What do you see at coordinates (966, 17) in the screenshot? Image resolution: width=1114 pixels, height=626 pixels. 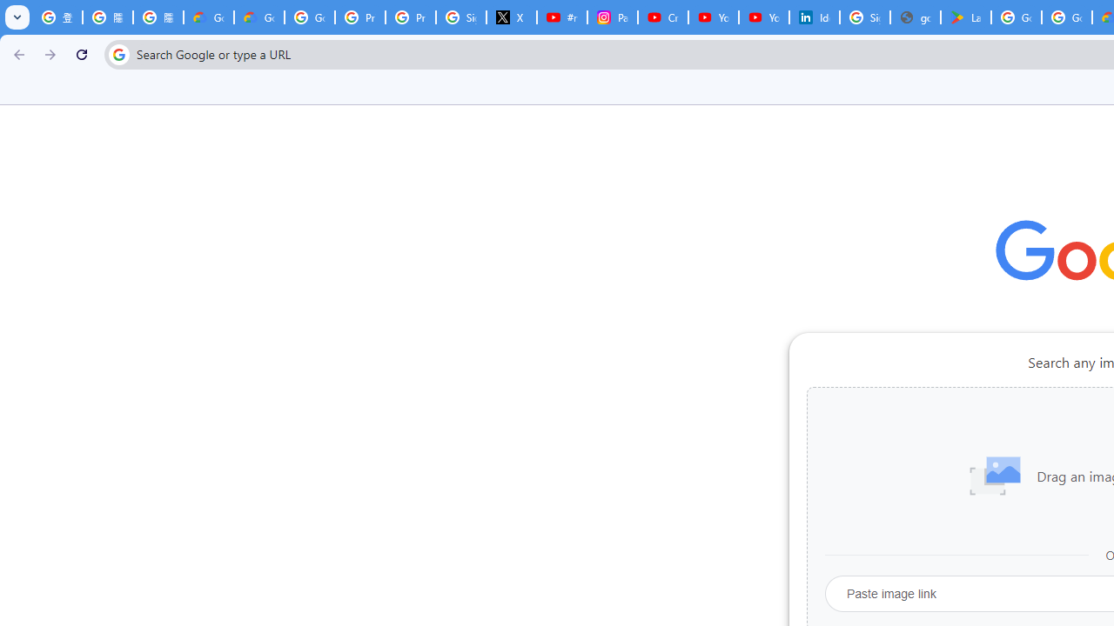 I see `Last Shelter: Survival - Apps on Google Play` at bounding box center [966, 17].